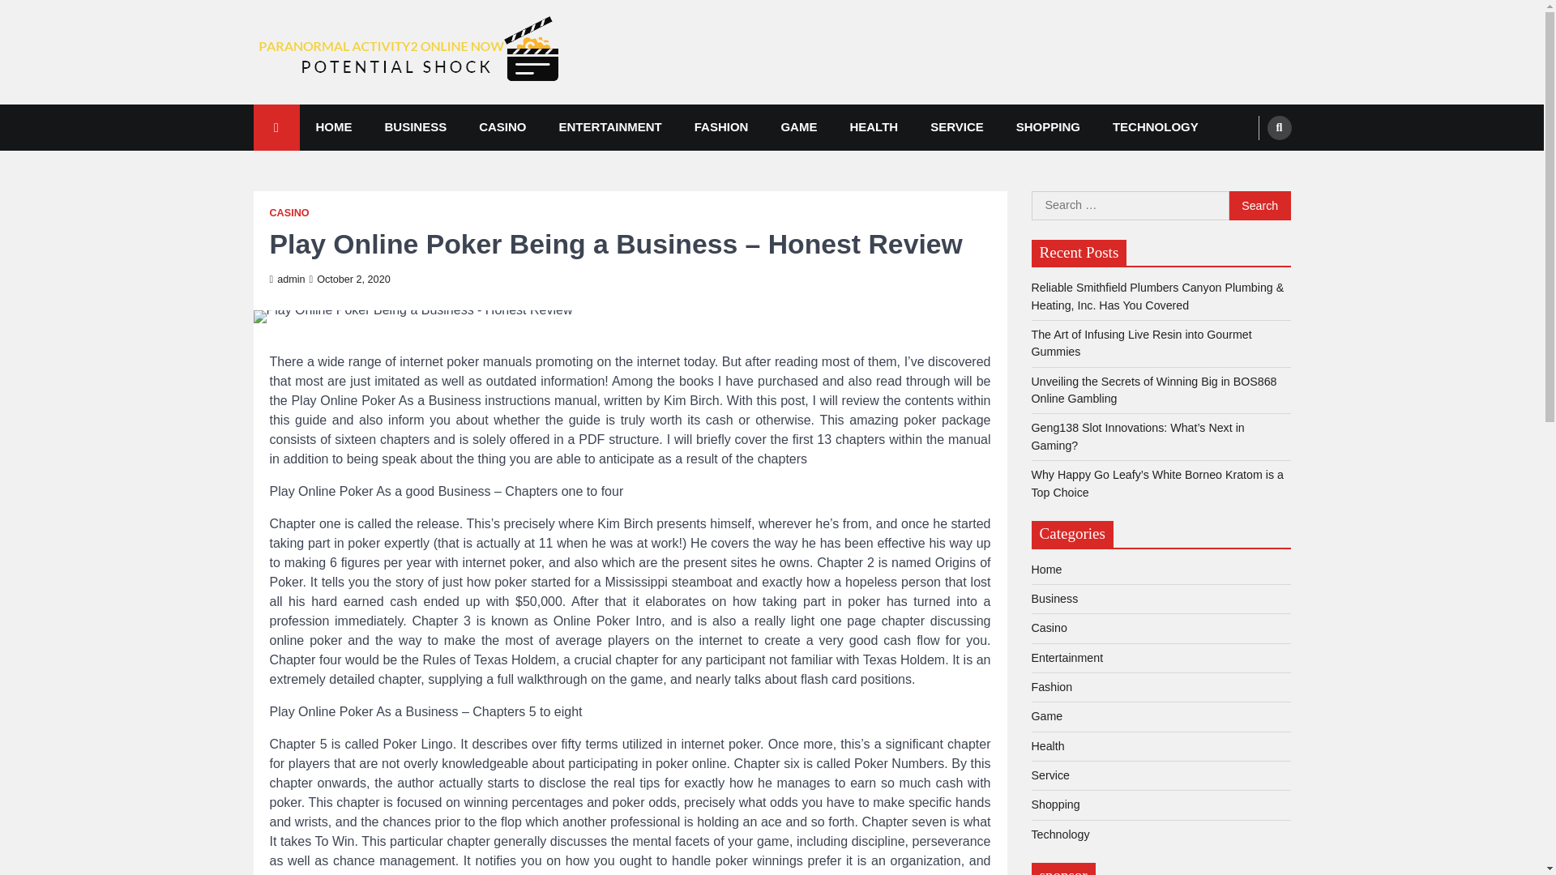 This screenshot has height=875, width=1556. I want to click on CASINO, so click(289, 213).